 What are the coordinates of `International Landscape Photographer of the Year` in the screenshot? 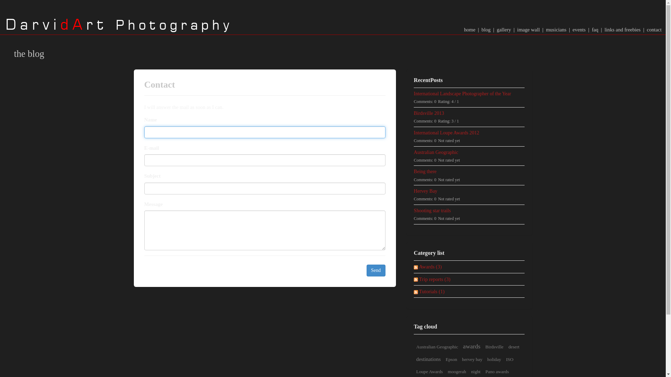 It's located at (468, 94).